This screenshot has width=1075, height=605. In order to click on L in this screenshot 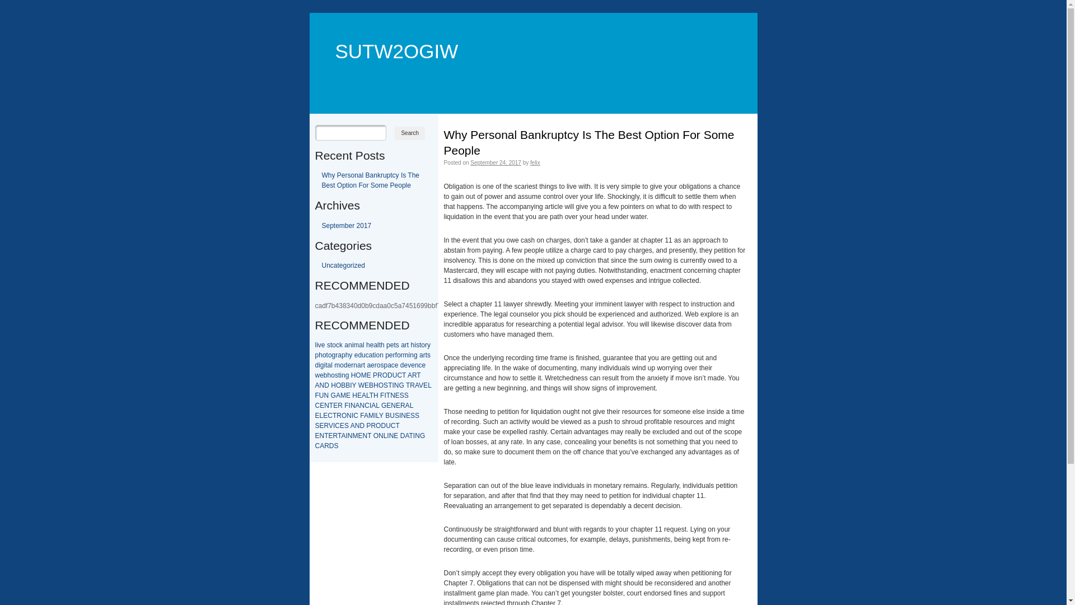, I will do `click(377, 406)`.